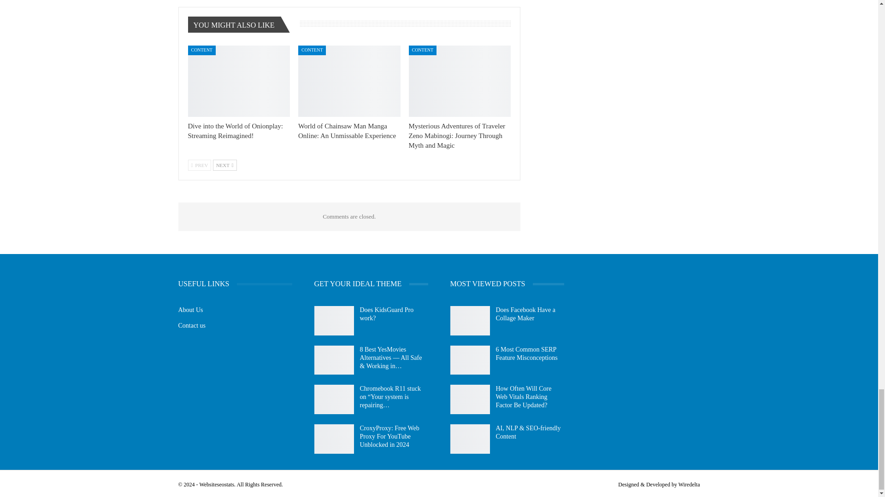 The height and width of the screenshot is (497, 885). Describe the element at coordinates (225, 165) in the screenshot. I see `Next` at that location.